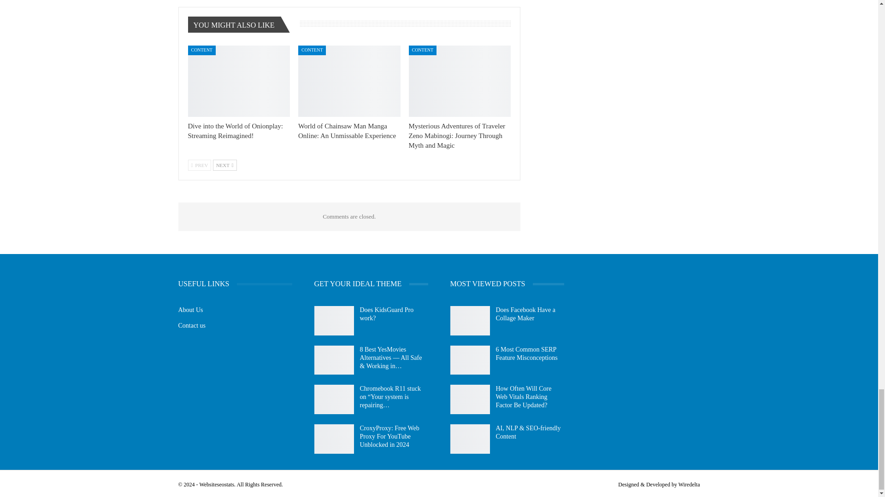 The height and width of the screenshot is (497, 885). Describe the element at coordinates (225, 165) in the screenshot. I see `Next` at that location.